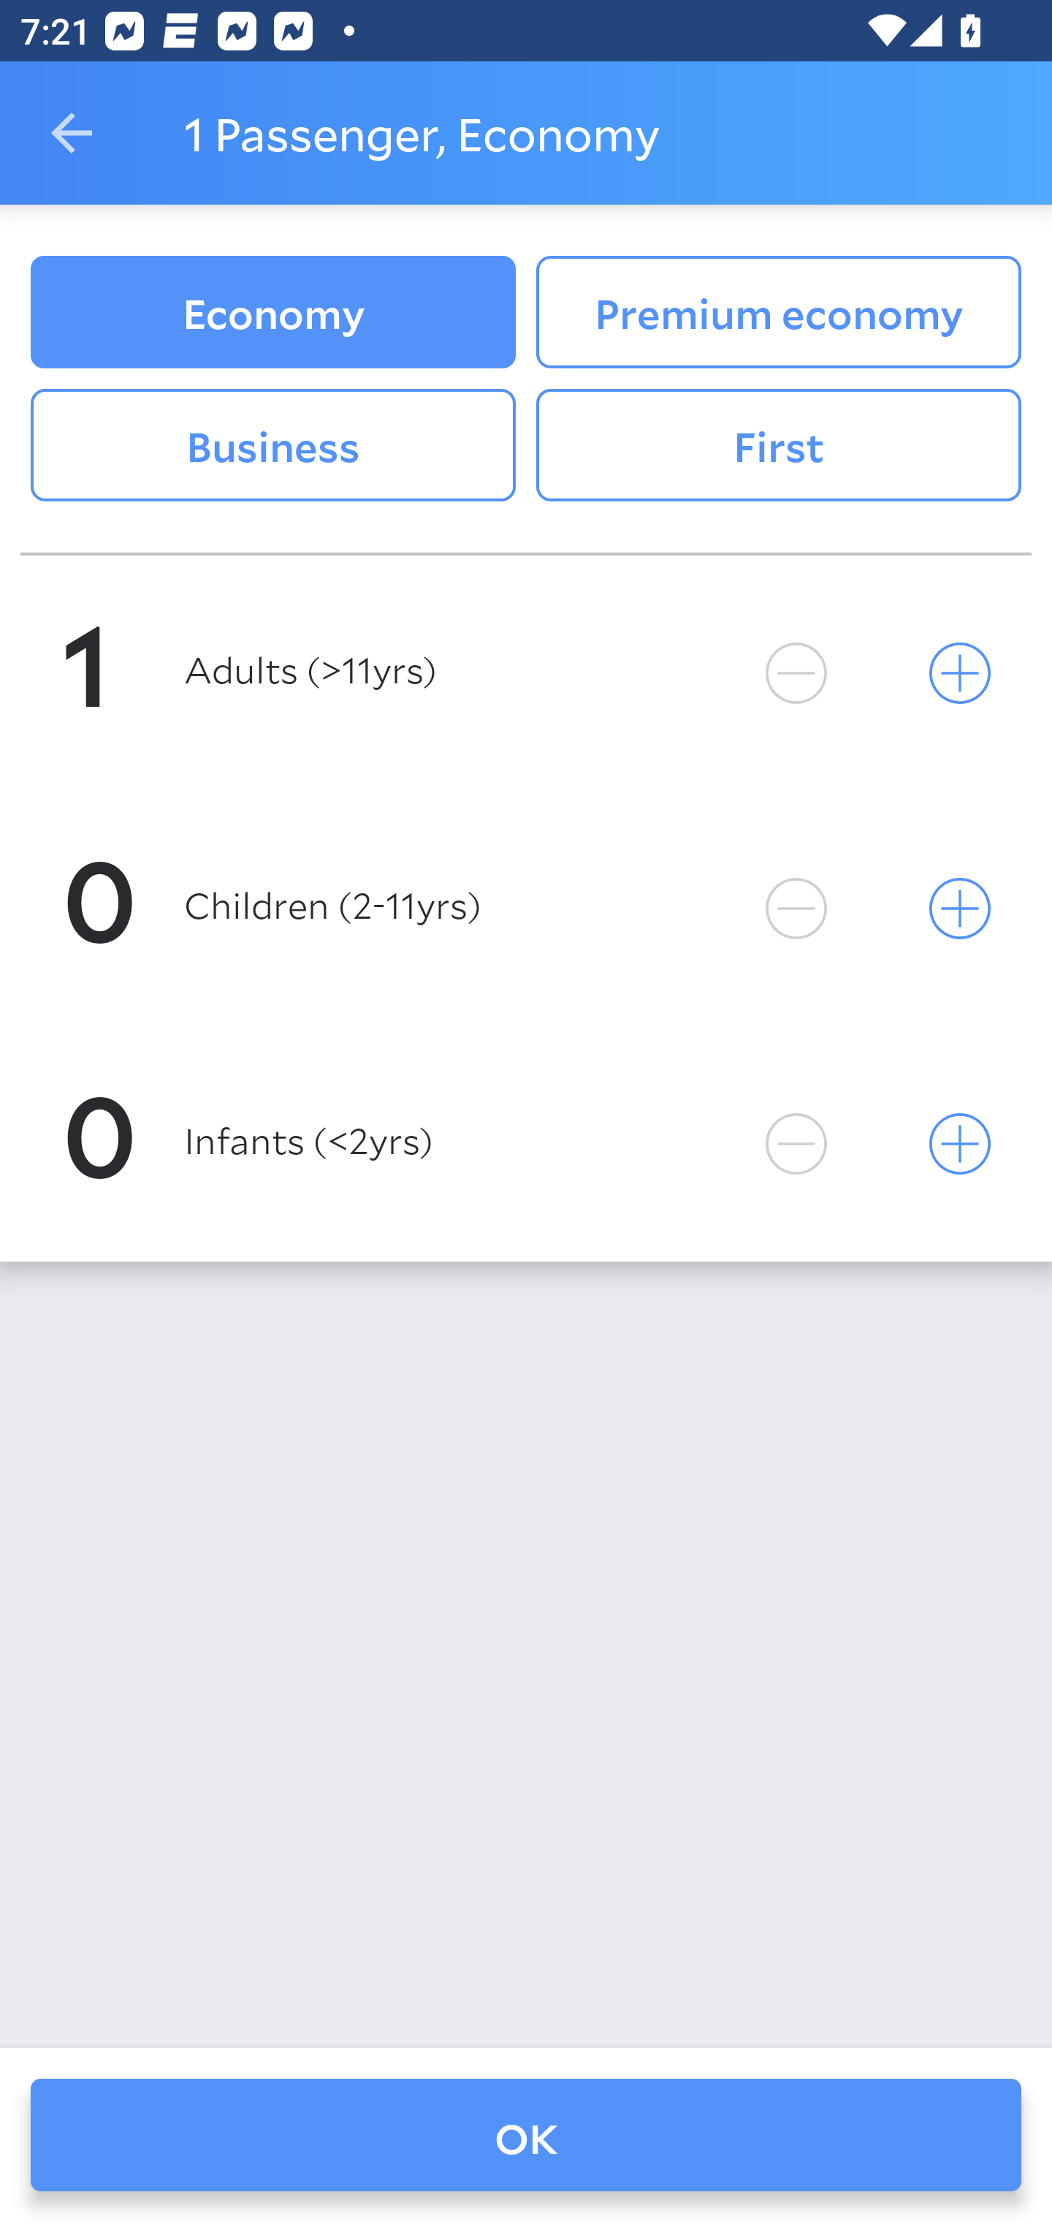 The image size is (1052, 2222). Describe the element at coordinates (526, 2135) in the screenshot. I see `OK` at that location.